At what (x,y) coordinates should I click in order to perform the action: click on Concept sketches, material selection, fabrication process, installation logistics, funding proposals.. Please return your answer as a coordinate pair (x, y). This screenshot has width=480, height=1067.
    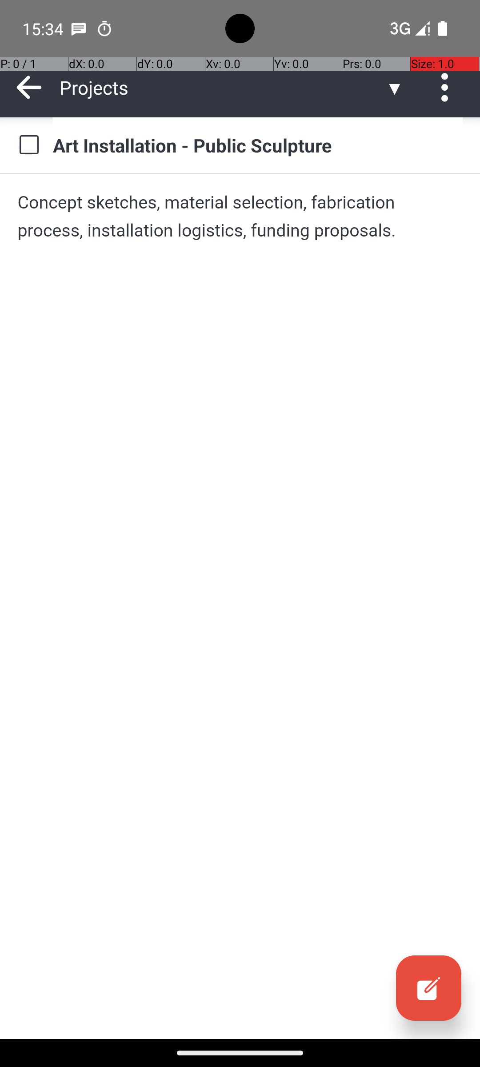
    Looking at the image, I should click on (240, 216).